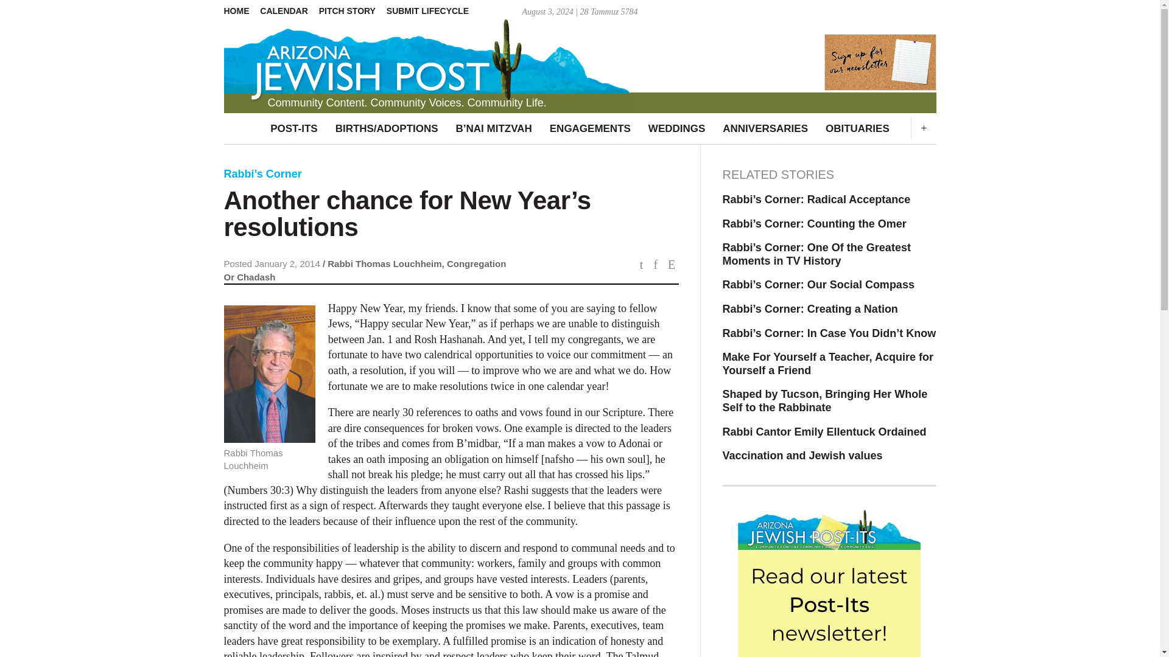 The height and width of the screenshot is (657, 1169). What do you see at coordinates (287, 11) in the screenshot?
I see `CALENDAR` at bounding box center [287, 11].